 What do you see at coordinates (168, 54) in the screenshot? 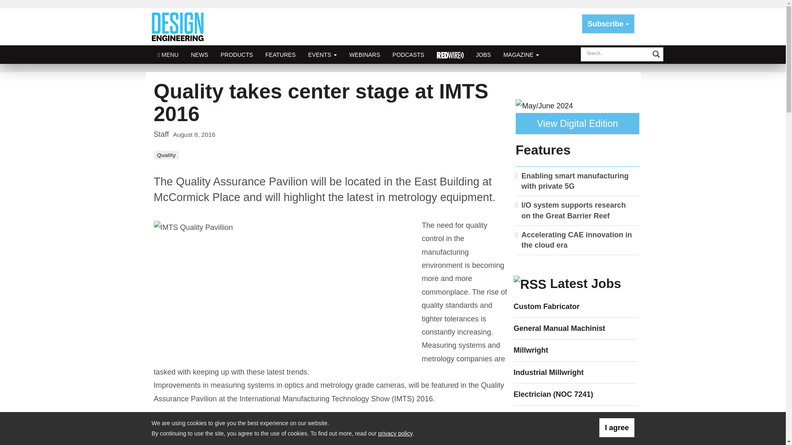
I see `Click to show site navigation` at bounding box center [168, 54].